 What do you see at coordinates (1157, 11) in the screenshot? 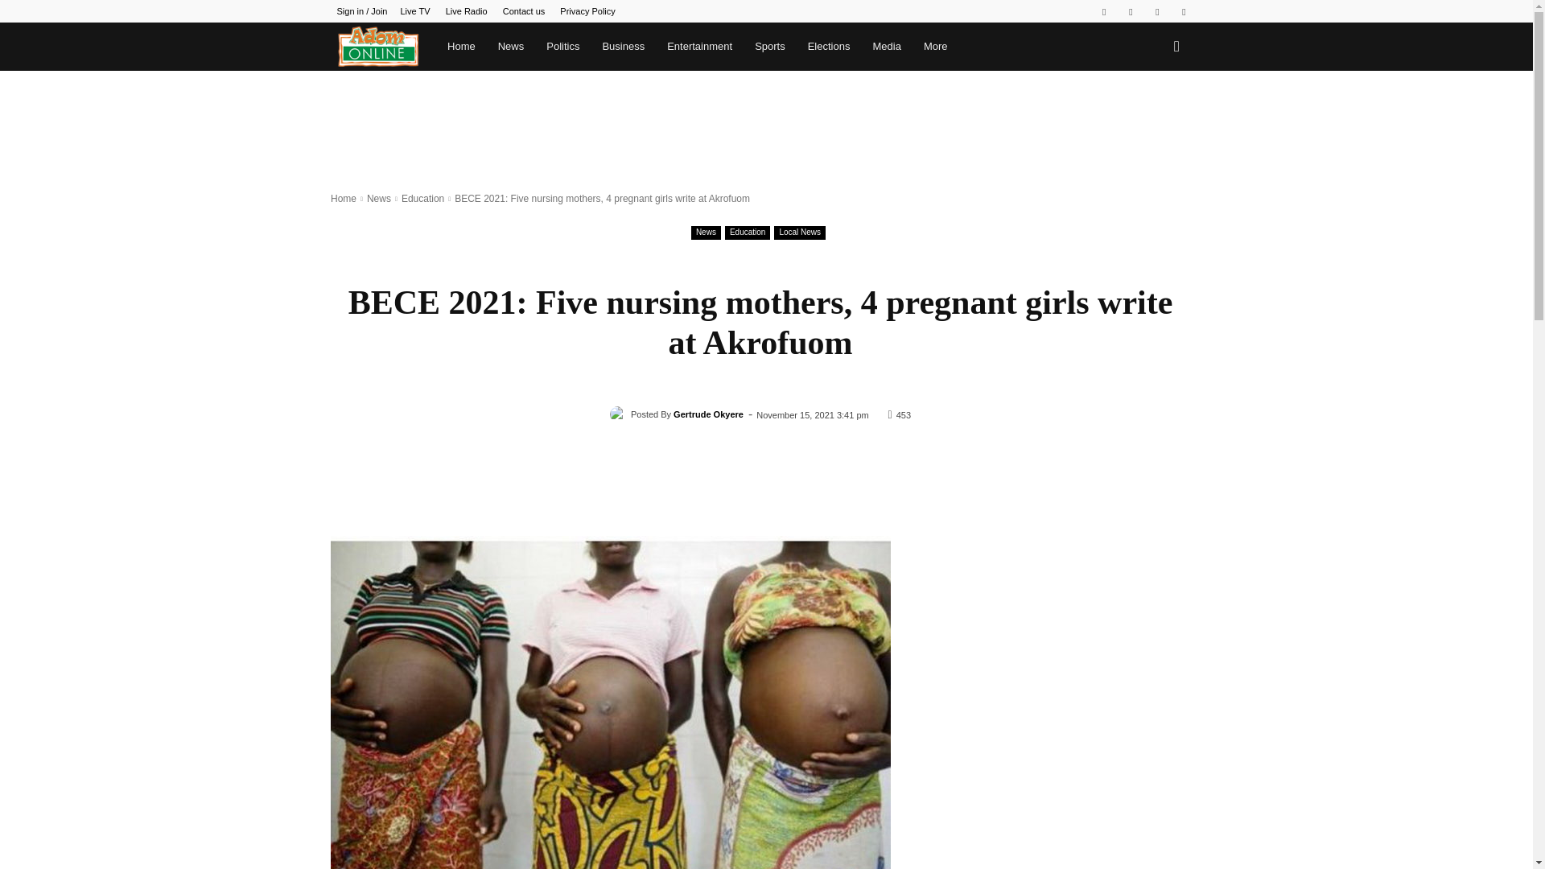
I see `Twitter` at bounding box center [1157, 11].